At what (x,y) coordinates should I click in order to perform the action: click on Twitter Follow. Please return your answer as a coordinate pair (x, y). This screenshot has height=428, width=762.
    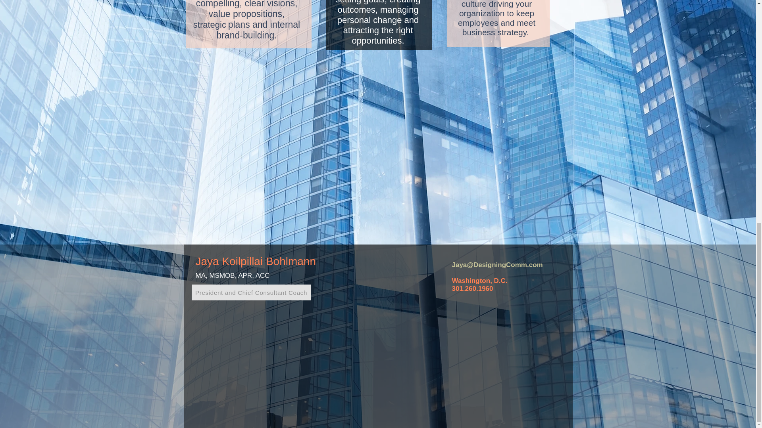
    Looking at the image, I should click on (467, 307).